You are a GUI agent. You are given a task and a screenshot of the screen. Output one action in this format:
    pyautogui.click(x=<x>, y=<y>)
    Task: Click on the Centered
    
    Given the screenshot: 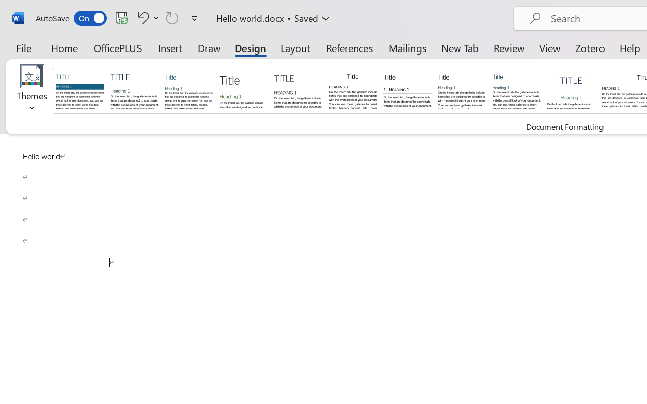 What is the action you would take?
    pyautogui.click(x=571, y=90)
    